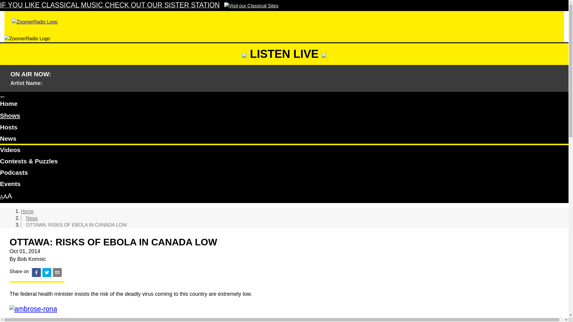 The image size is (573, 322). Describe the element at coordinates (76, 225) in the screenshot. I see `OTTAWA: RISKS OF EBOLA IN CANADA LOW` at that location.